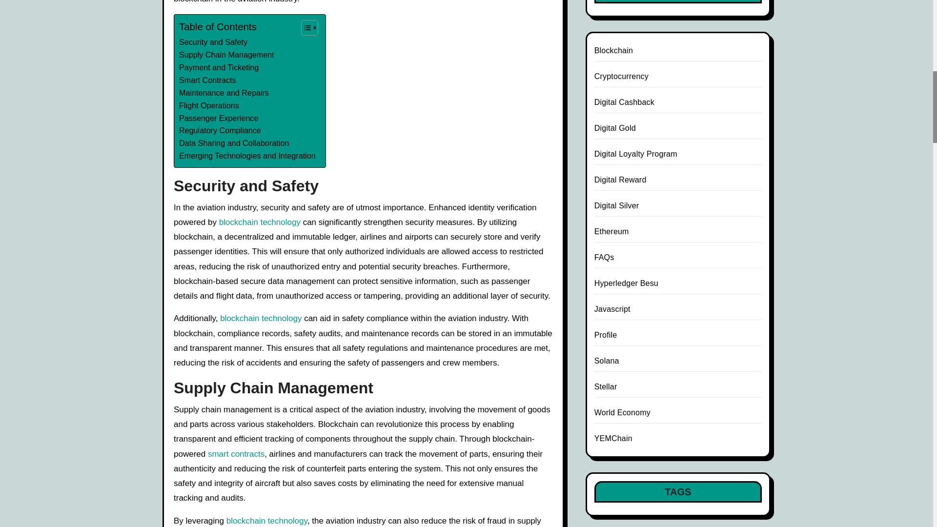 The width and height of the screenshot is (937, 527). Describe the element at coordinates (207, 81) in the screenshot. I see `Smart Contracts` at that location.